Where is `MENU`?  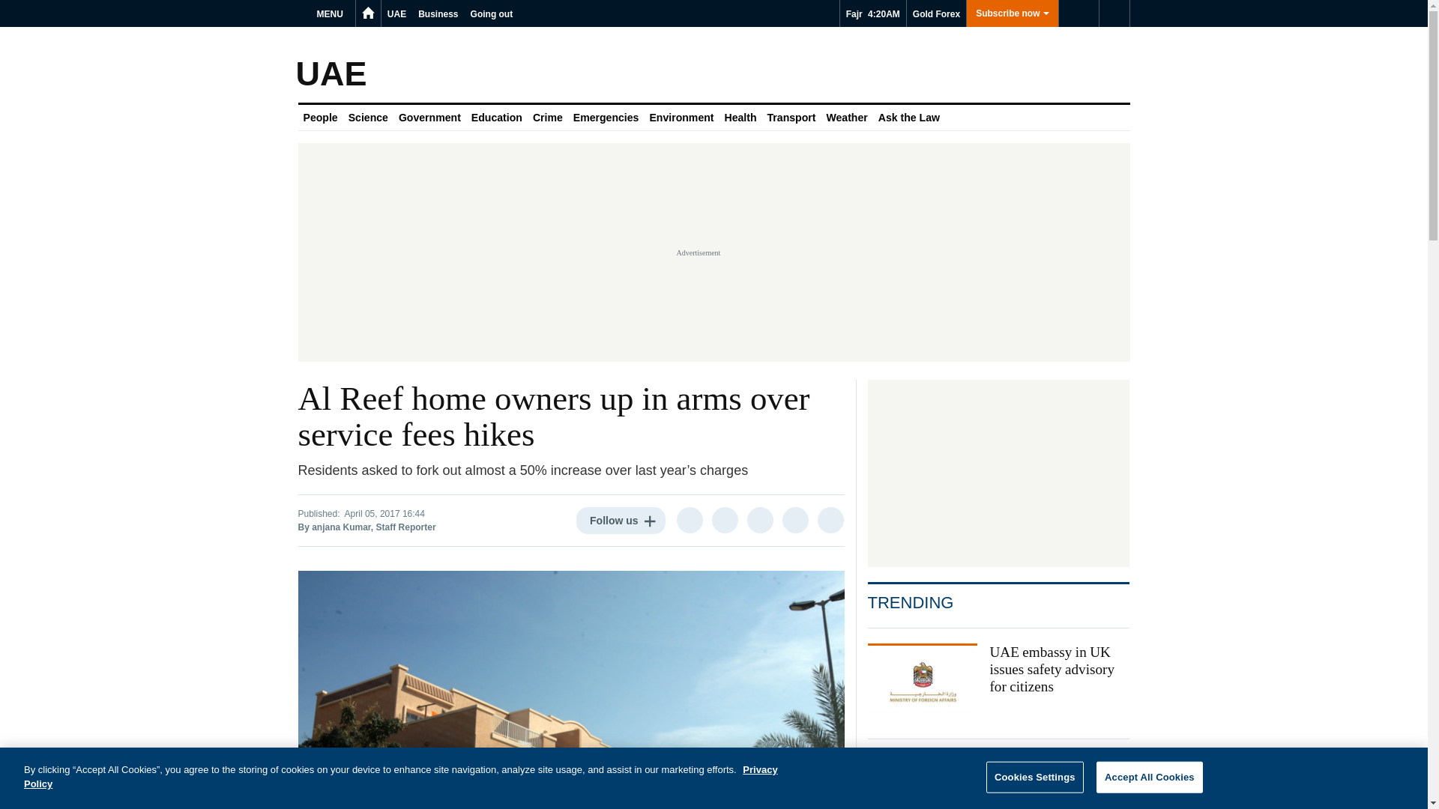
MENU is located at coordinates (332, 13).